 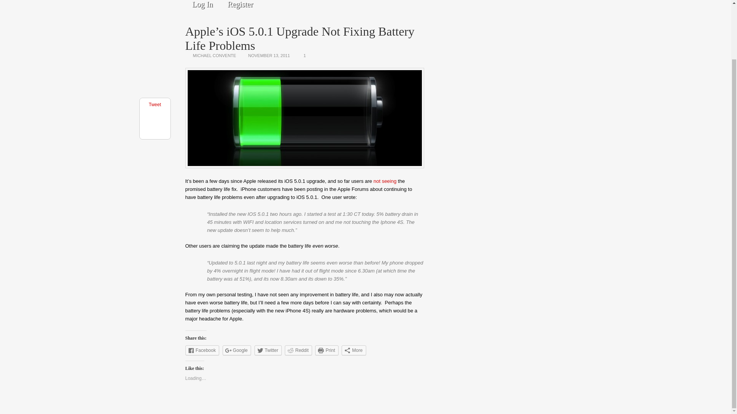 What do you see at coordinates (202, 350) in the screenshot?
I see `Facebook` at bounding box center [202, 350].